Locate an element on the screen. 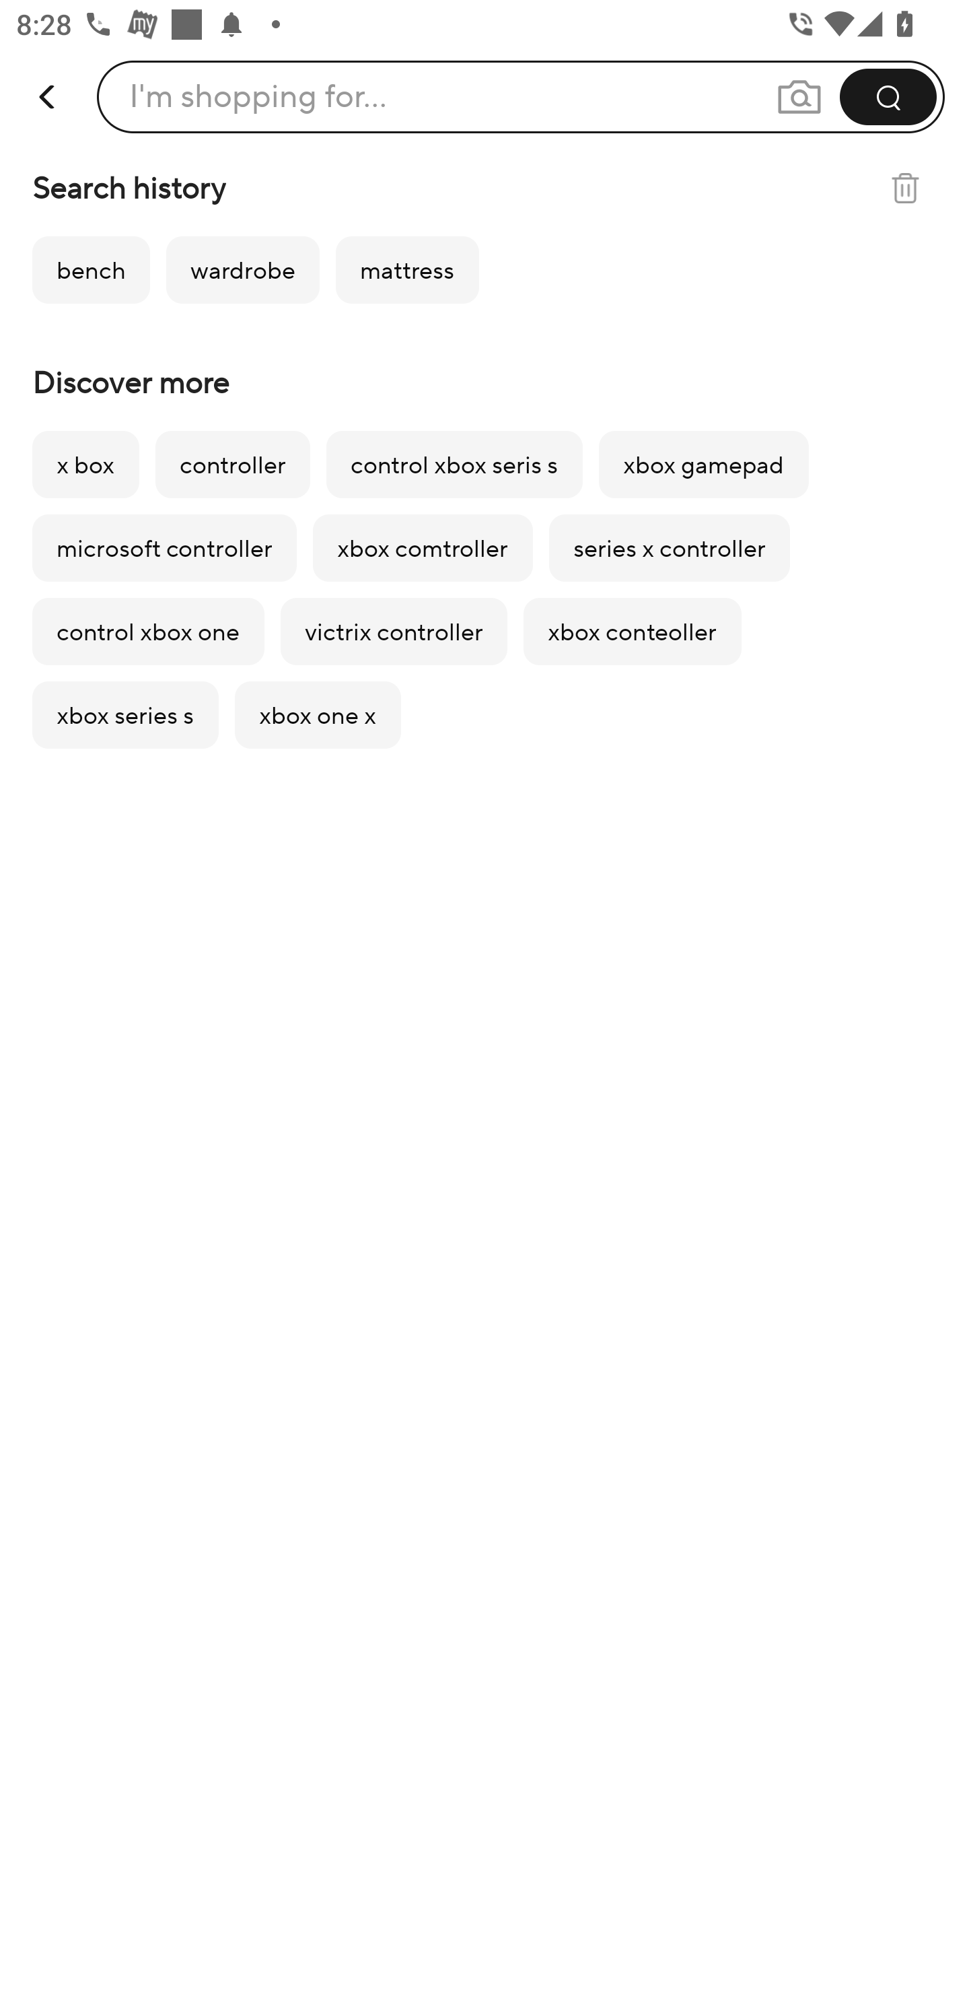 The image size is (969, 1993). xbox conteoller is located at coordinates (632, 632).